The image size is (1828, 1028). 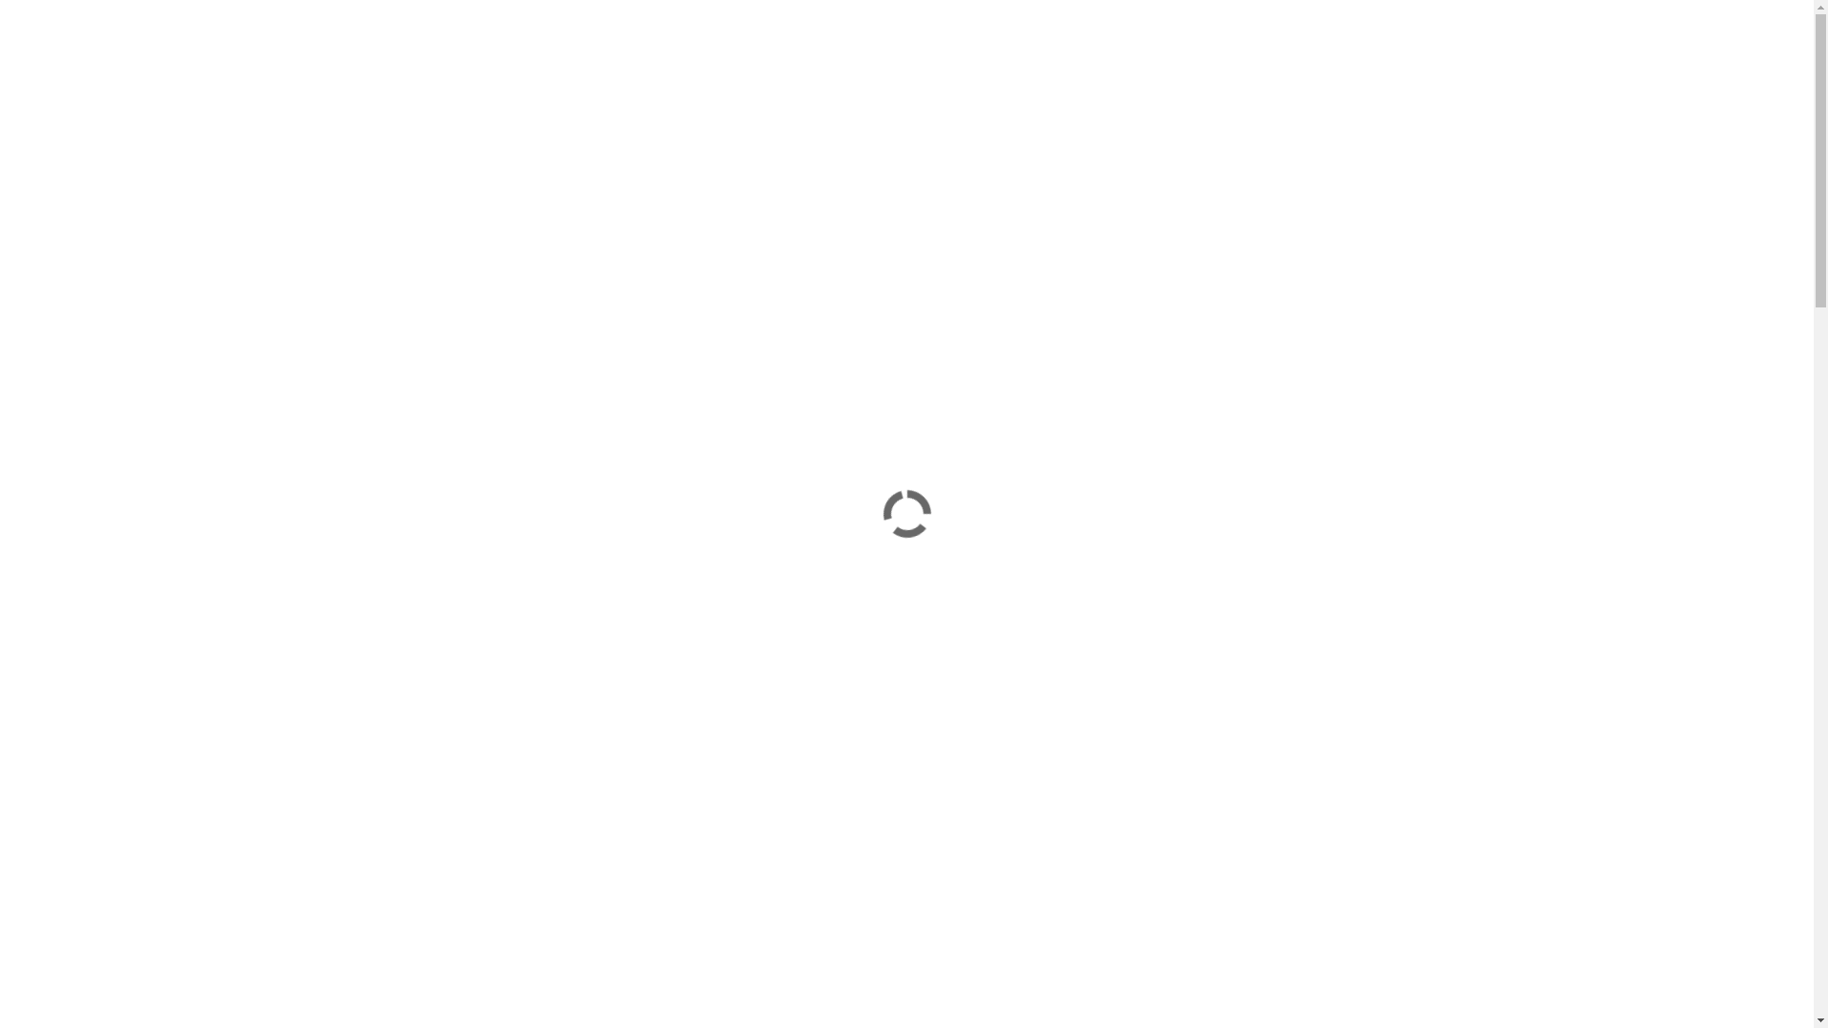 What do you see at coordinates (1209, 386) in the screenshot?
I see `Login` at bounding box center [1209, 386].